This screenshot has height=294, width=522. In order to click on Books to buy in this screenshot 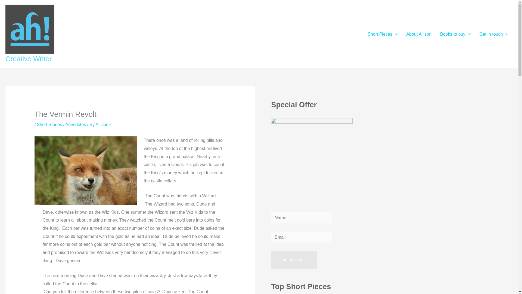, I will do `click(455, 34)`.